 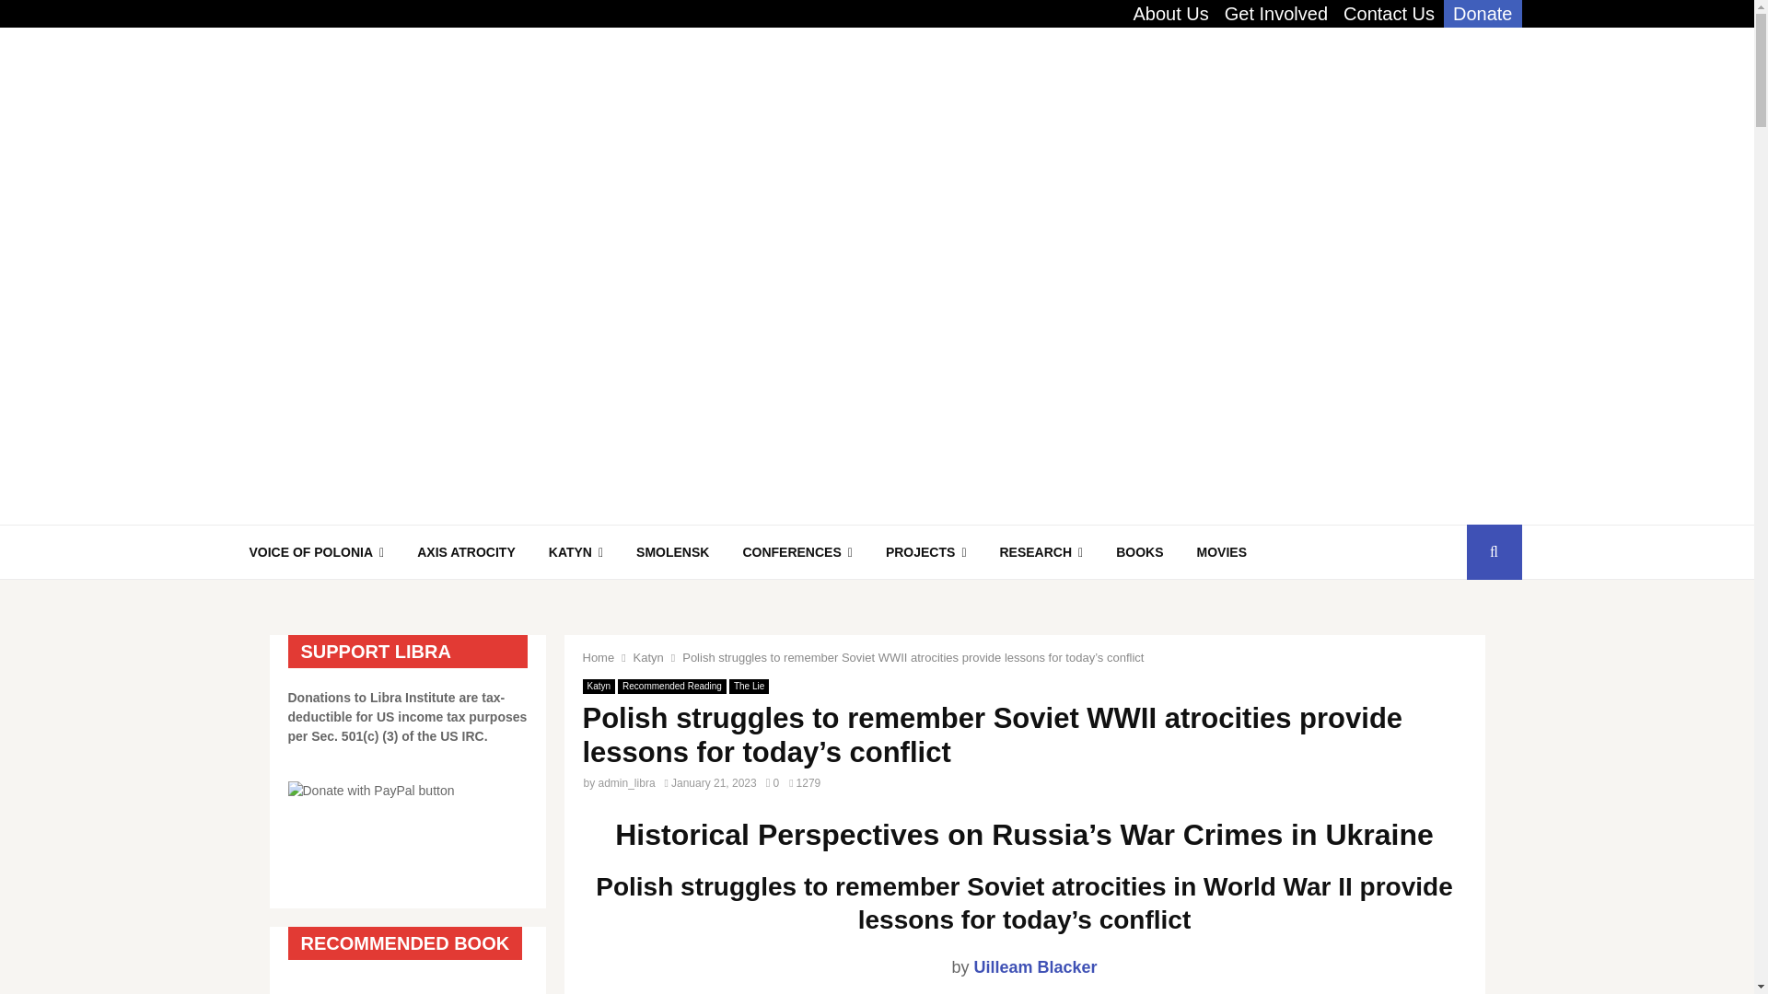 What do you see at coordinates (1041, 552) in the screenshot?
I see `RESEARCH` at bounding box center [1041, 552].